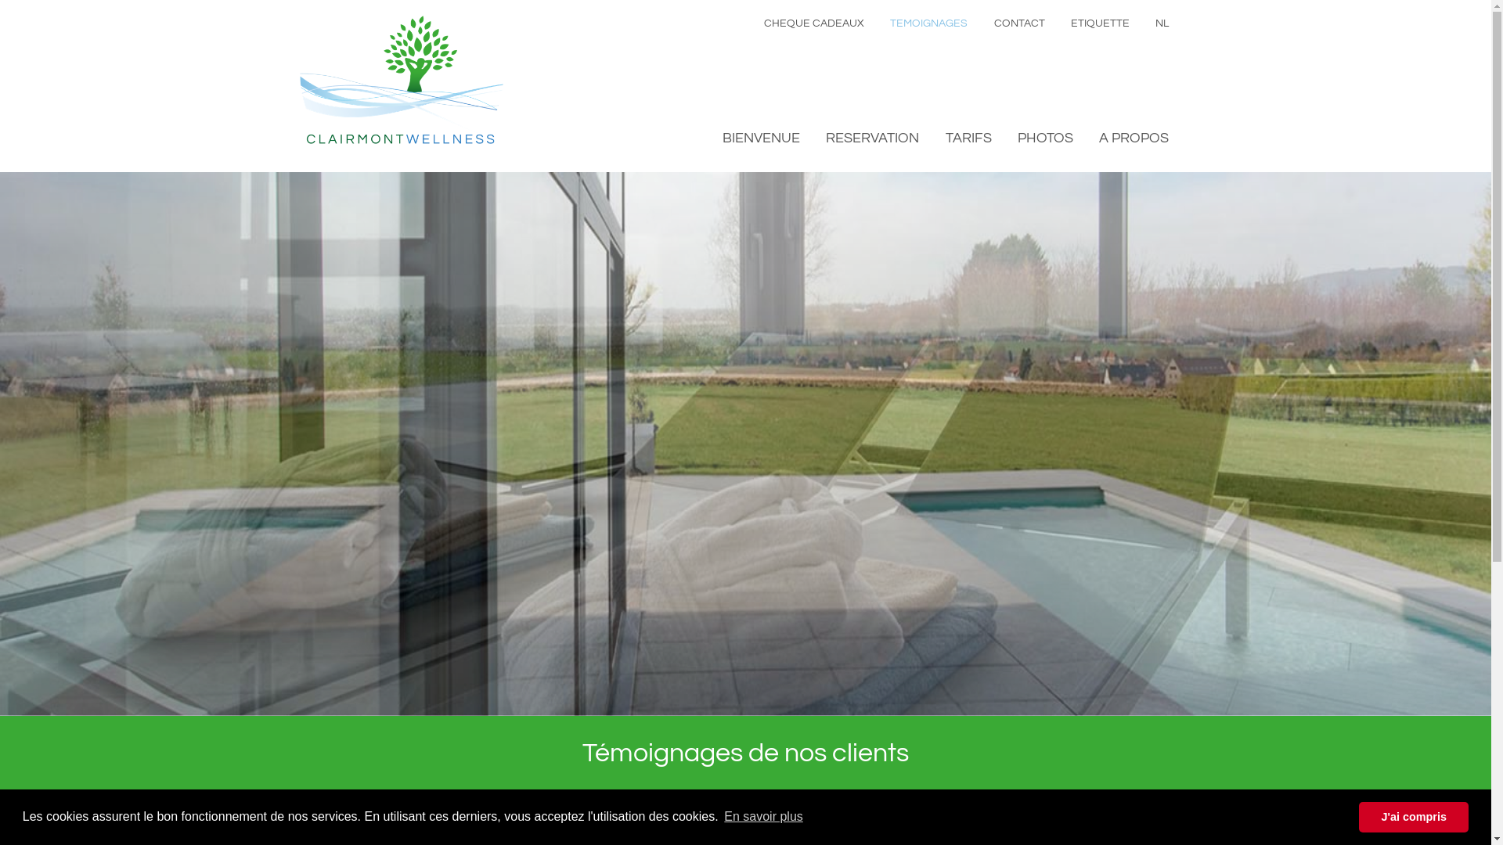  Describe the element at coordinates (872, 138) in the screenshot. I see `RESERVATION` at that location.